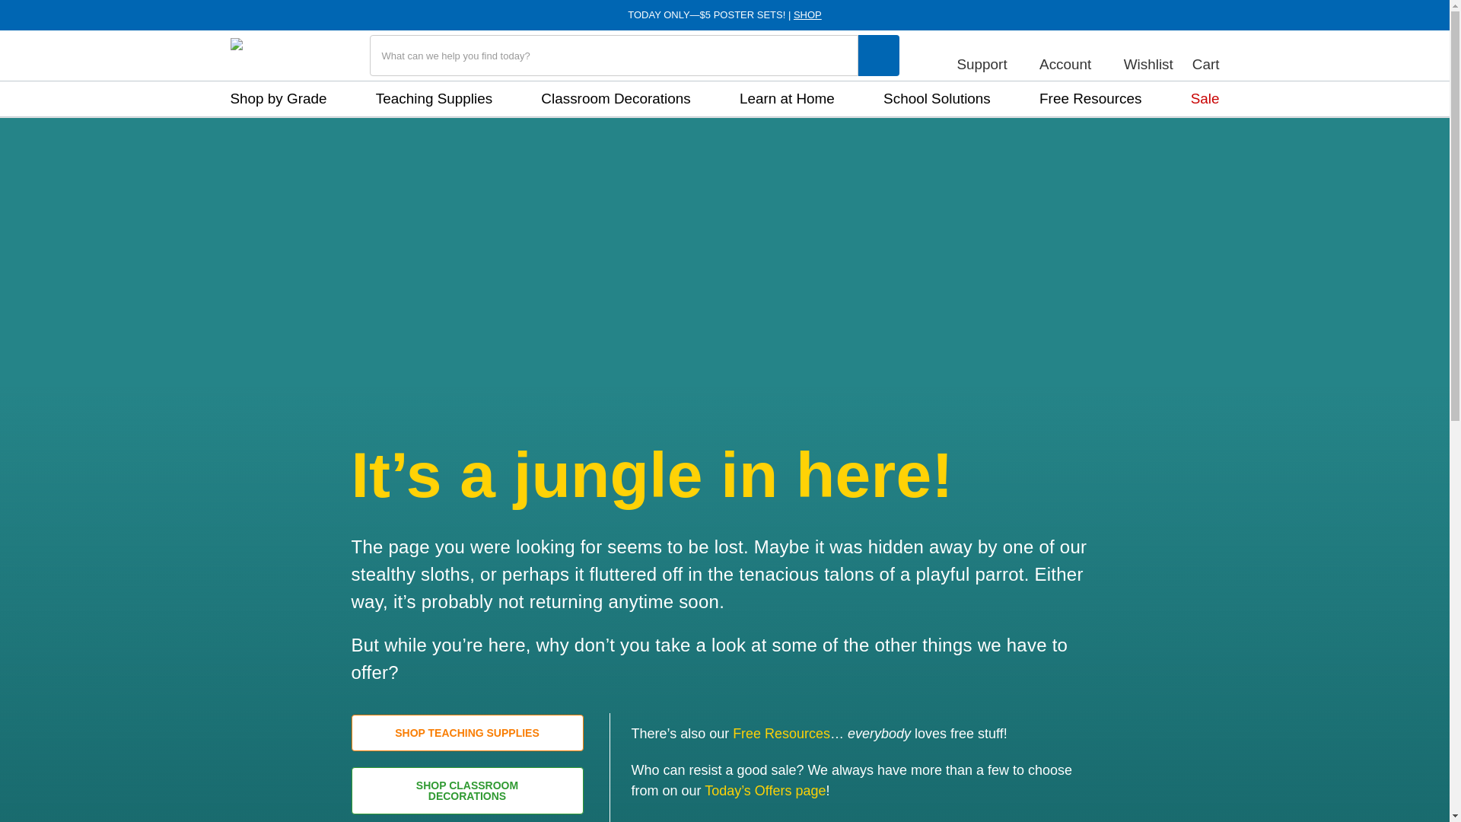 This screenshot has height=822, width=1461. Describe the element at coordinates (1071, 56) in the screenshot. I see `Account` at that location.